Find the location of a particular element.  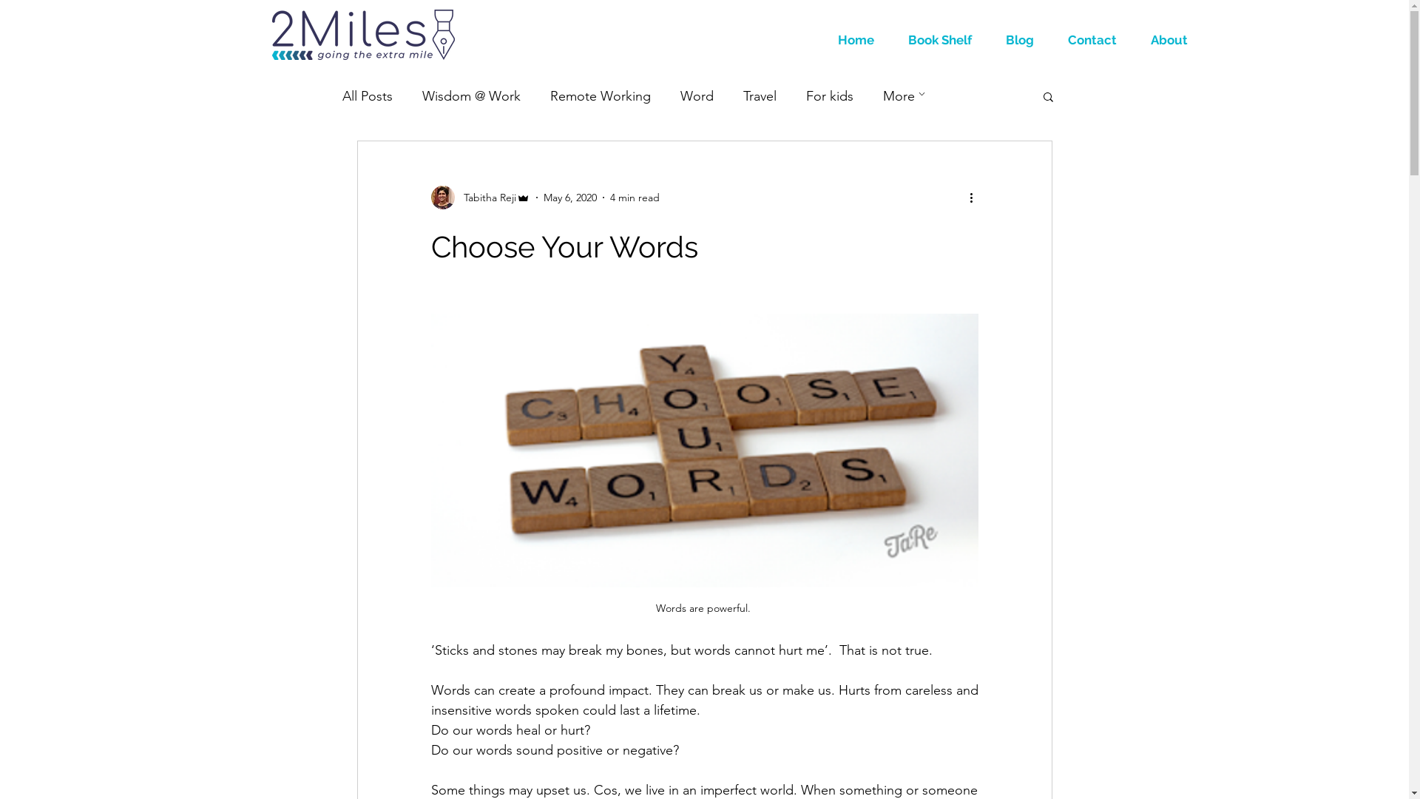

About is located at coordinates (1169, 40).